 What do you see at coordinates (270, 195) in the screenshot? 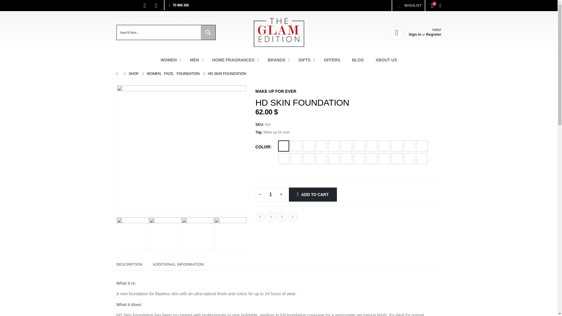
I see `1r02 cool albaster` at bounding box center [270, 195].